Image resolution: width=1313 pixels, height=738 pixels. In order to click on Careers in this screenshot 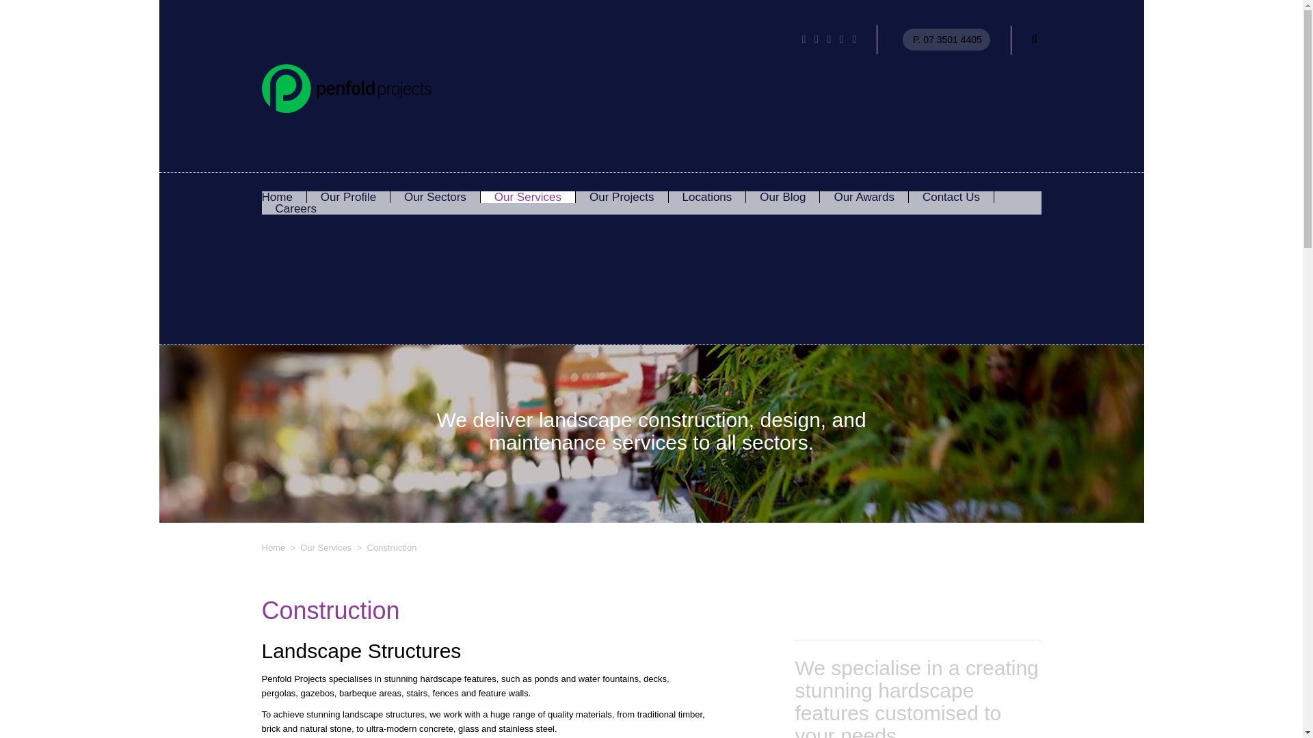, I will do `click(295, 209)`.